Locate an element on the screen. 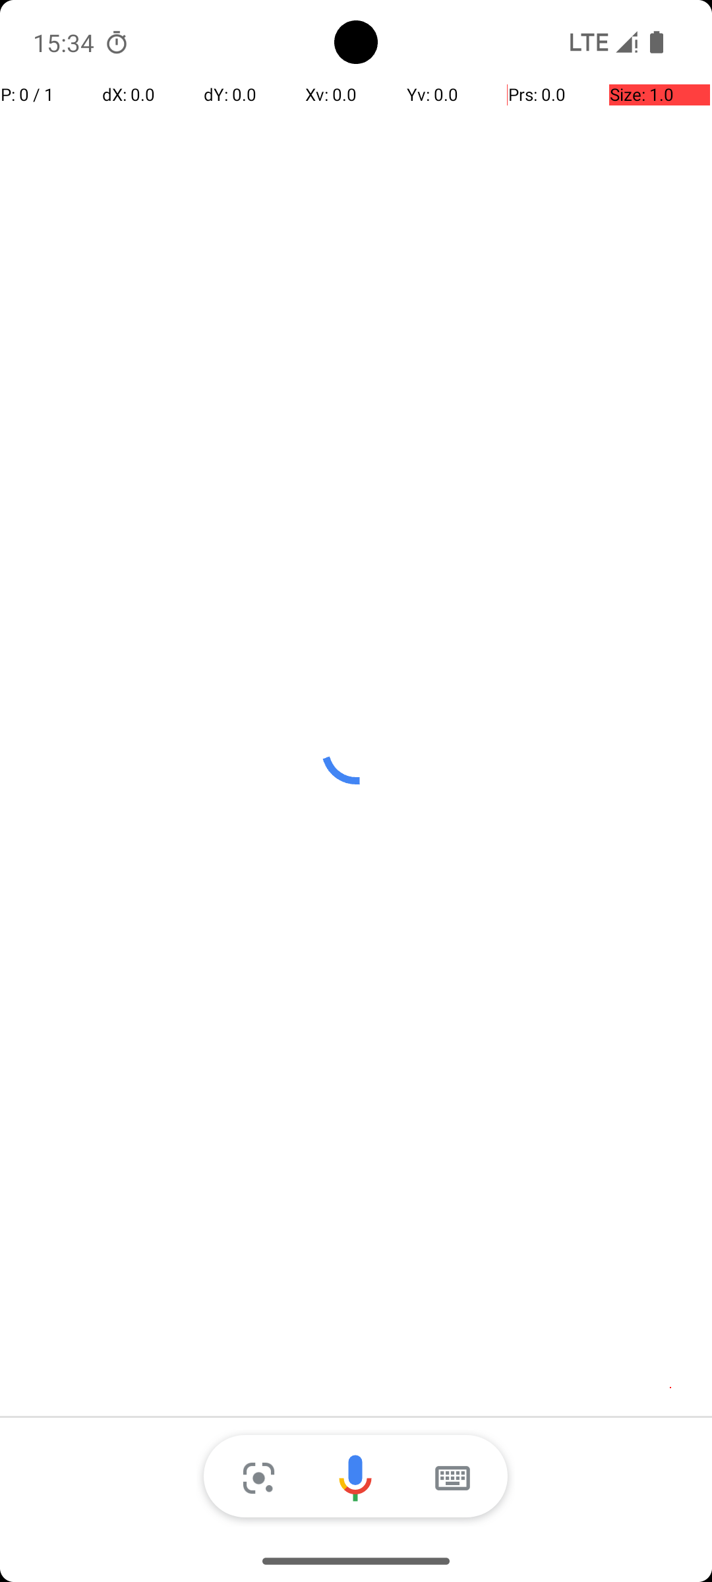 This screenshot has width=712, height=1582. Lens icon is located at coordinates (258, 1478).